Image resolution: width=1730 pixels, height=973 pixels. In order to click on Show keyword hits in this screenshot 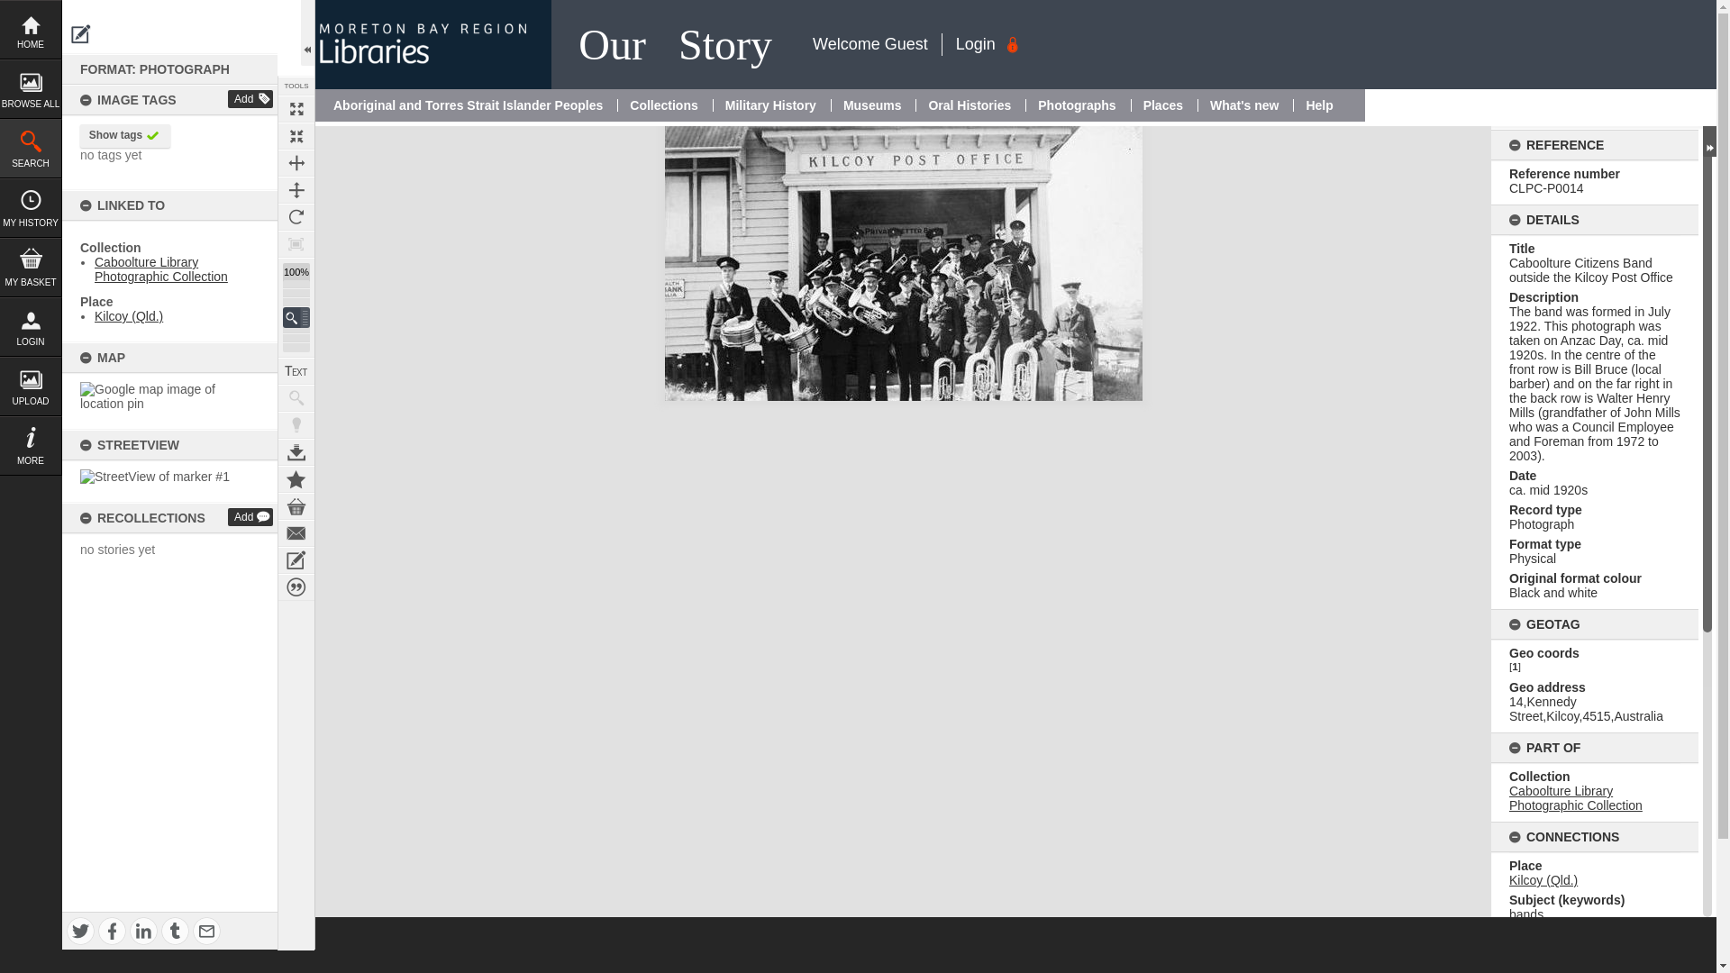, I will do `click(296, 397)`.